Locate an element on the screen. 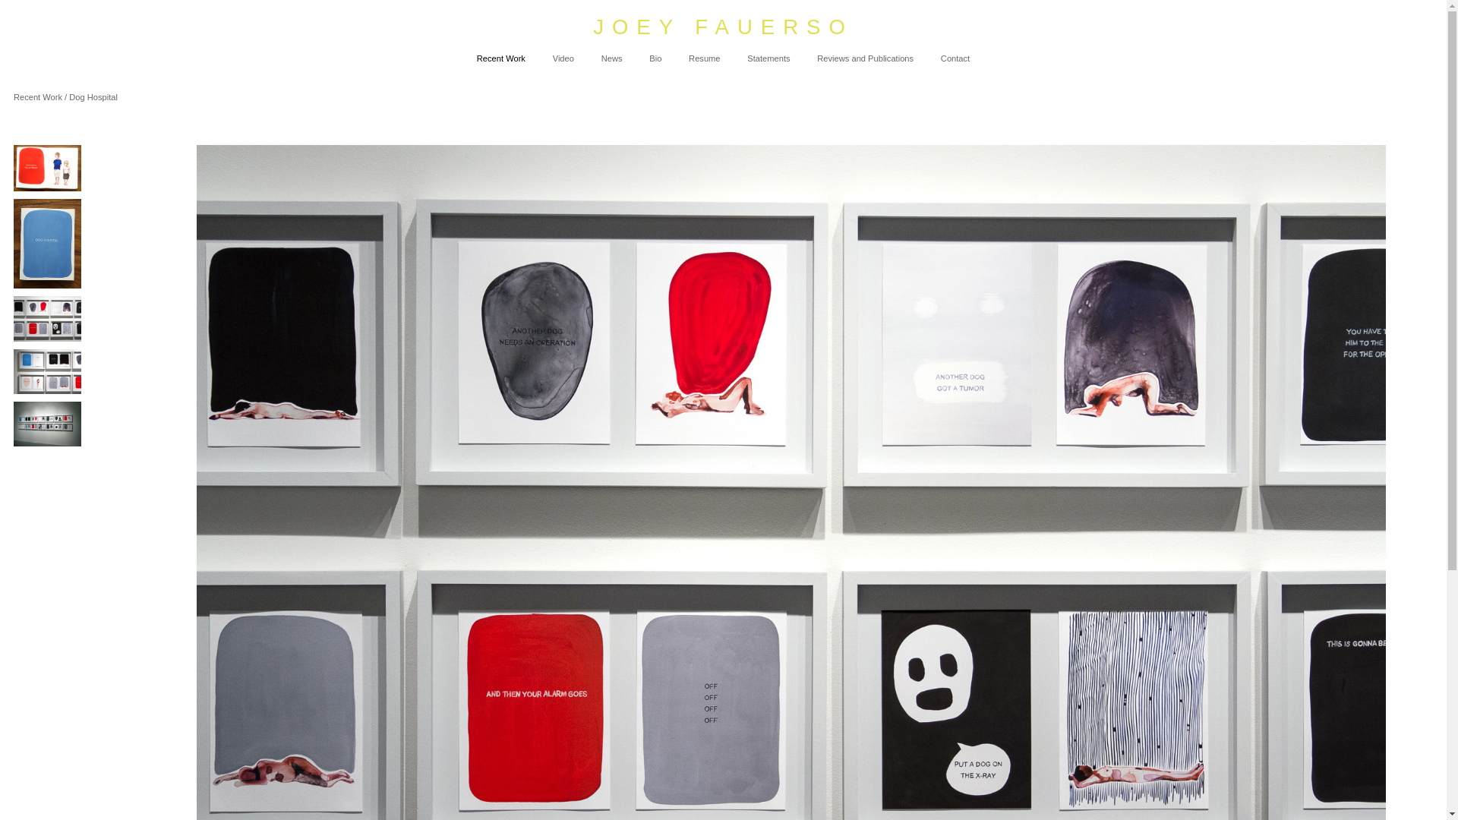 The height and width of the screenshot is (820, 1458). Statements is located at coordinates (768, 58).